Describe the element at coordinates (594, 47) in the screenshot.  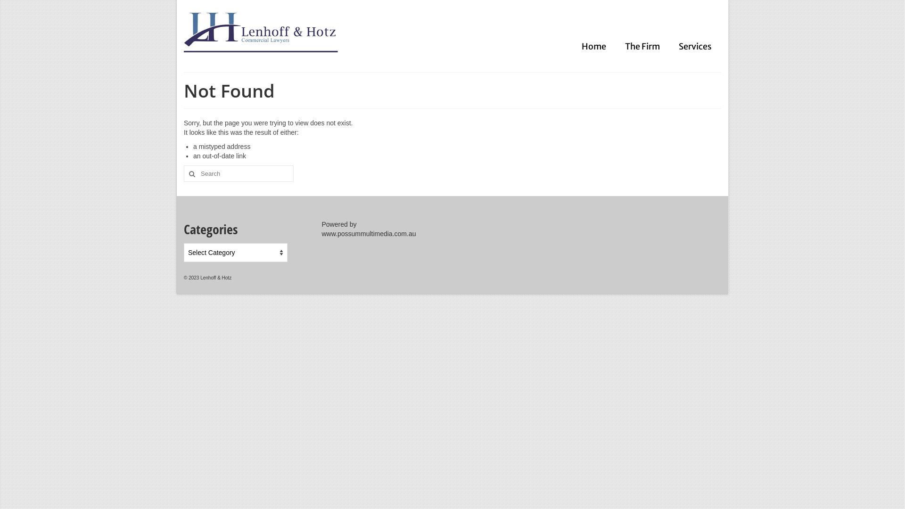
I see `Home` at that location.